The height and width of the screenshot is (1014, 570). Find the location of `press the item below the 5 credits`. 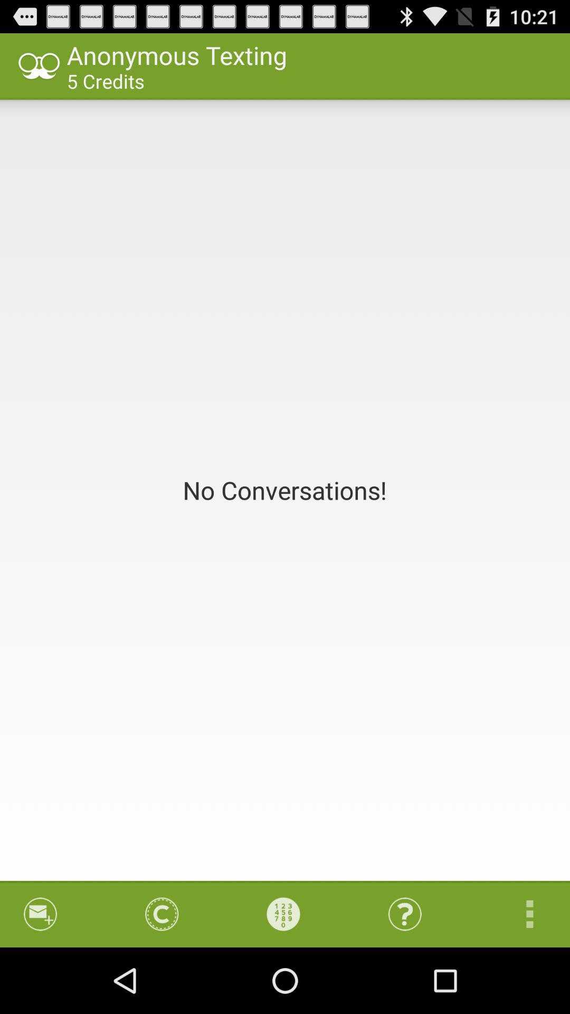

press the item below the 5 credits is located at coordinates (285, 490).